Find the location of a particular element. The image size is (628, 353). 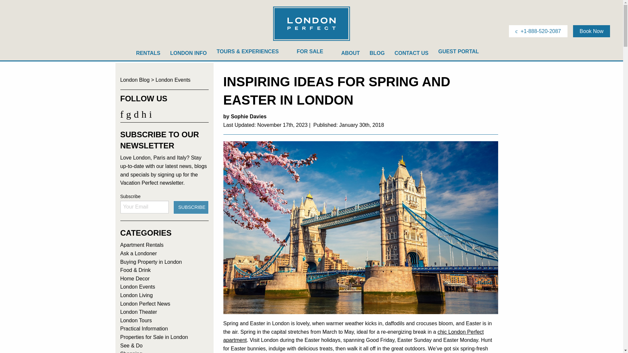

Book Now is located at coordinates (591, 31).